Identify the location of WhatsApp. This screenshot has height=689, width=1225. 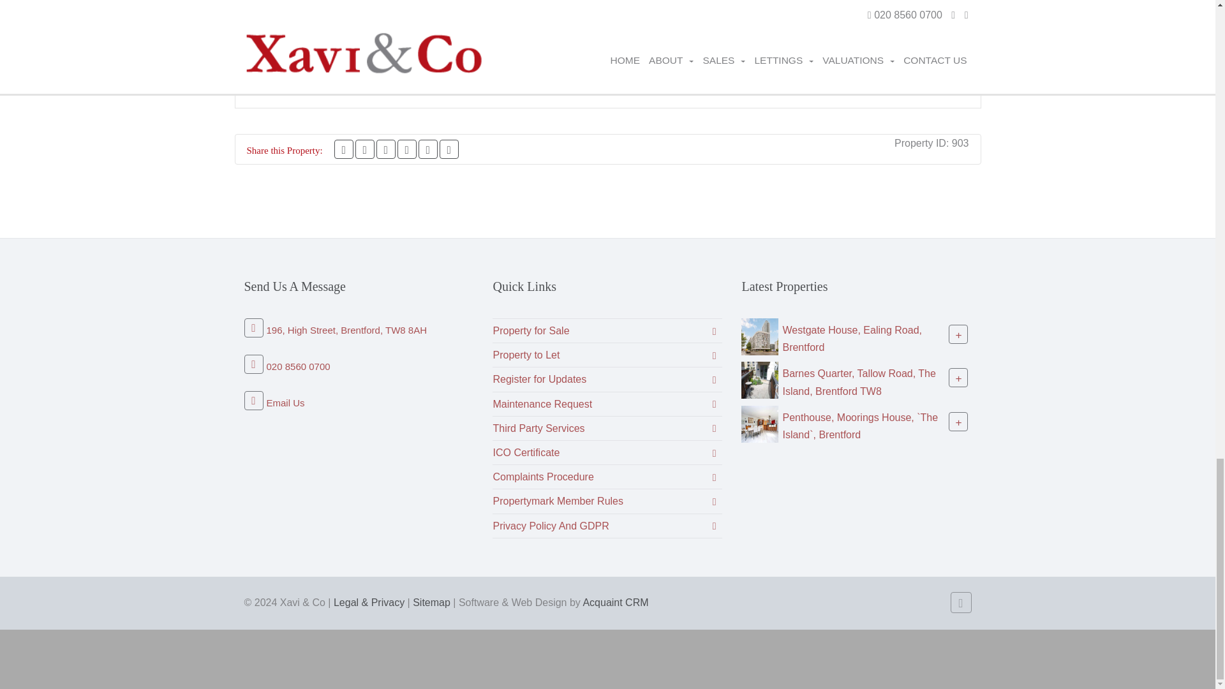
(406, 149).